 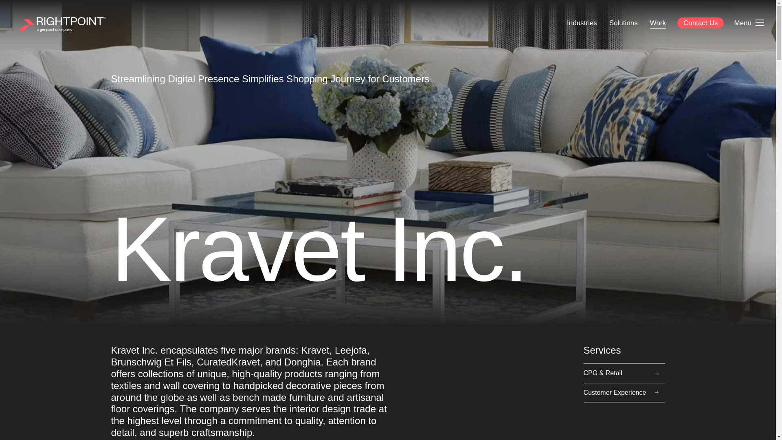 I want to click on Contact, so click(x=701, y=23).